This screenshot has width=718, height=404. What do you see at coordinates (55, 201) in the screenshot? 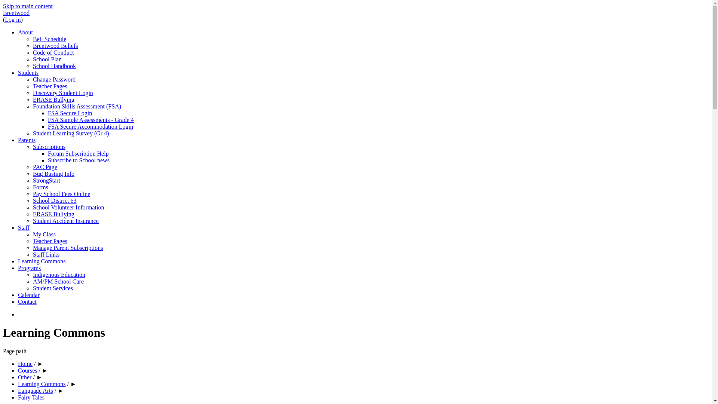
I see `School District 63` at bounding box center [55, 201].